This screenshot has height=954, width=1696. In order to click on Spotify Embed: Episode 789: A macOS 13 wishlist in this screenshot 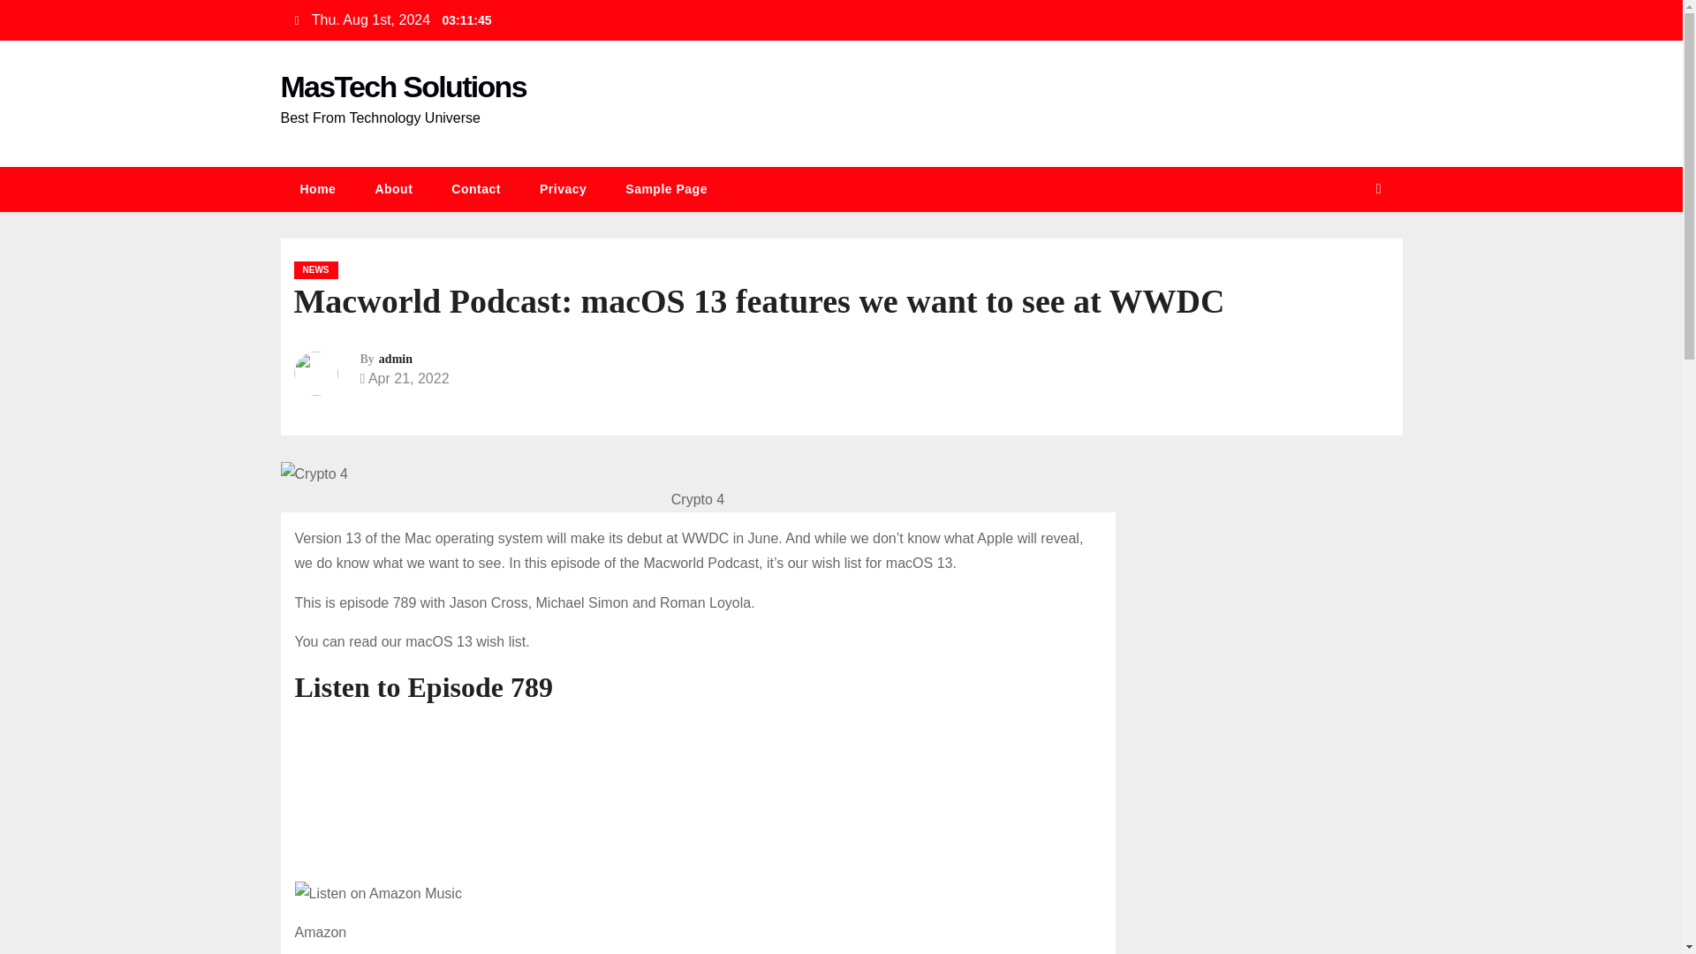, I will do `click(698, 791)`.